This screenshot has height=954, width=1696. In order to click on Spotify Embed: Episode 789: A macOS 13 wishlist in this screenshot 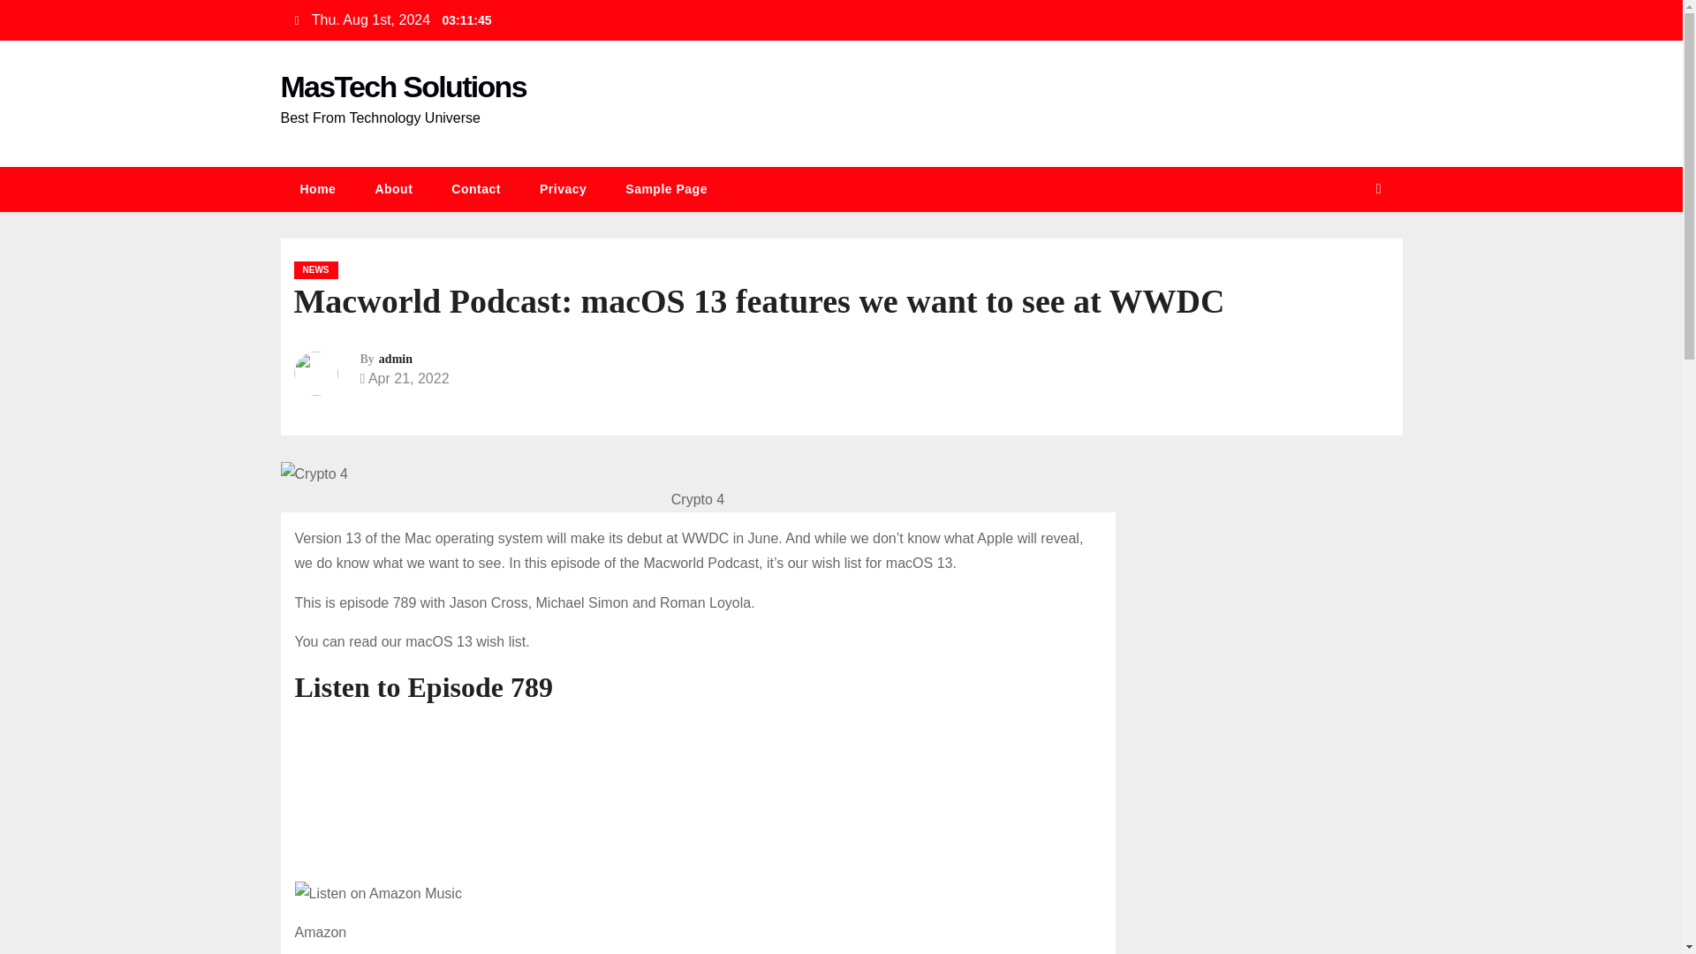, I will do `click(698, 791)`.